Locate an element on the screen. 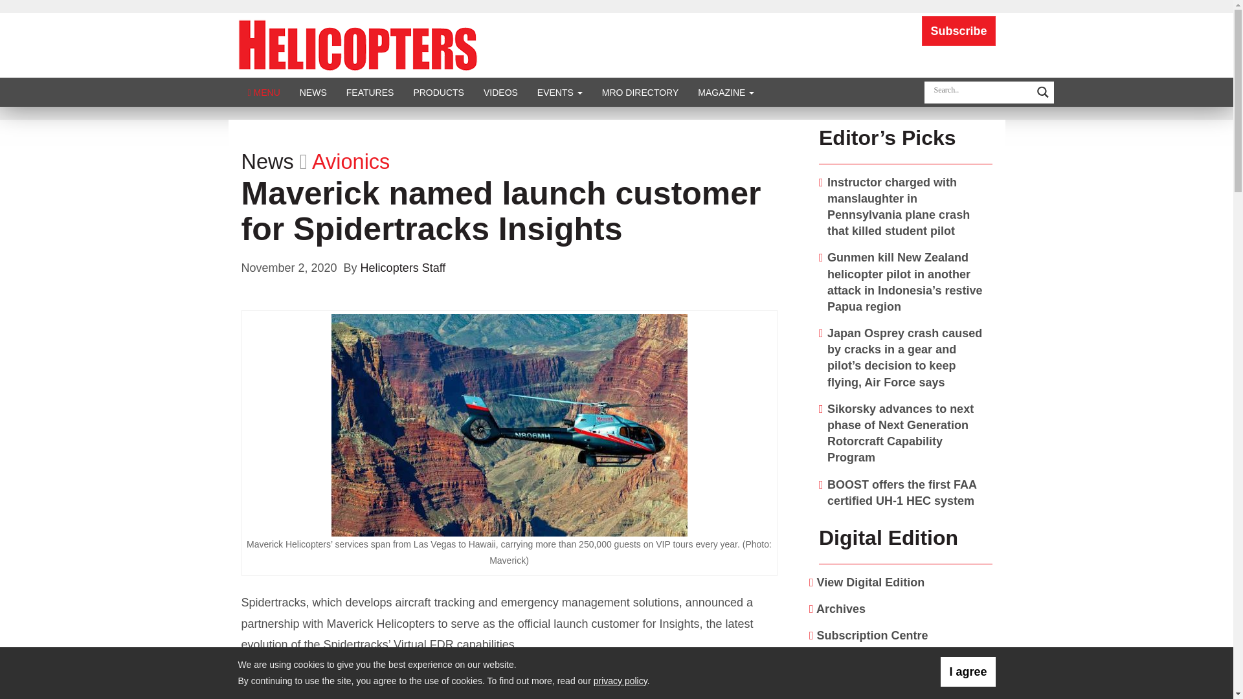  PRODUCTS is located at coordinates (438, 92).